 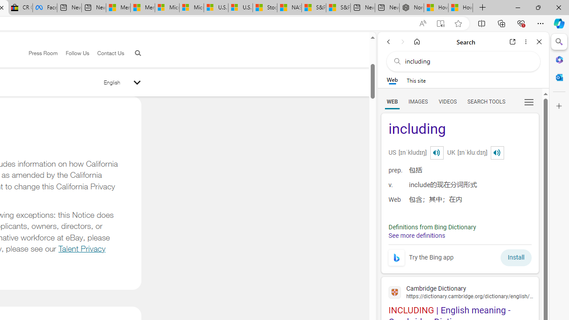 What do you see at coordinates (513, 42) in the screenshot?
I see `Open link in new tab` at bounding box center [513, 42].